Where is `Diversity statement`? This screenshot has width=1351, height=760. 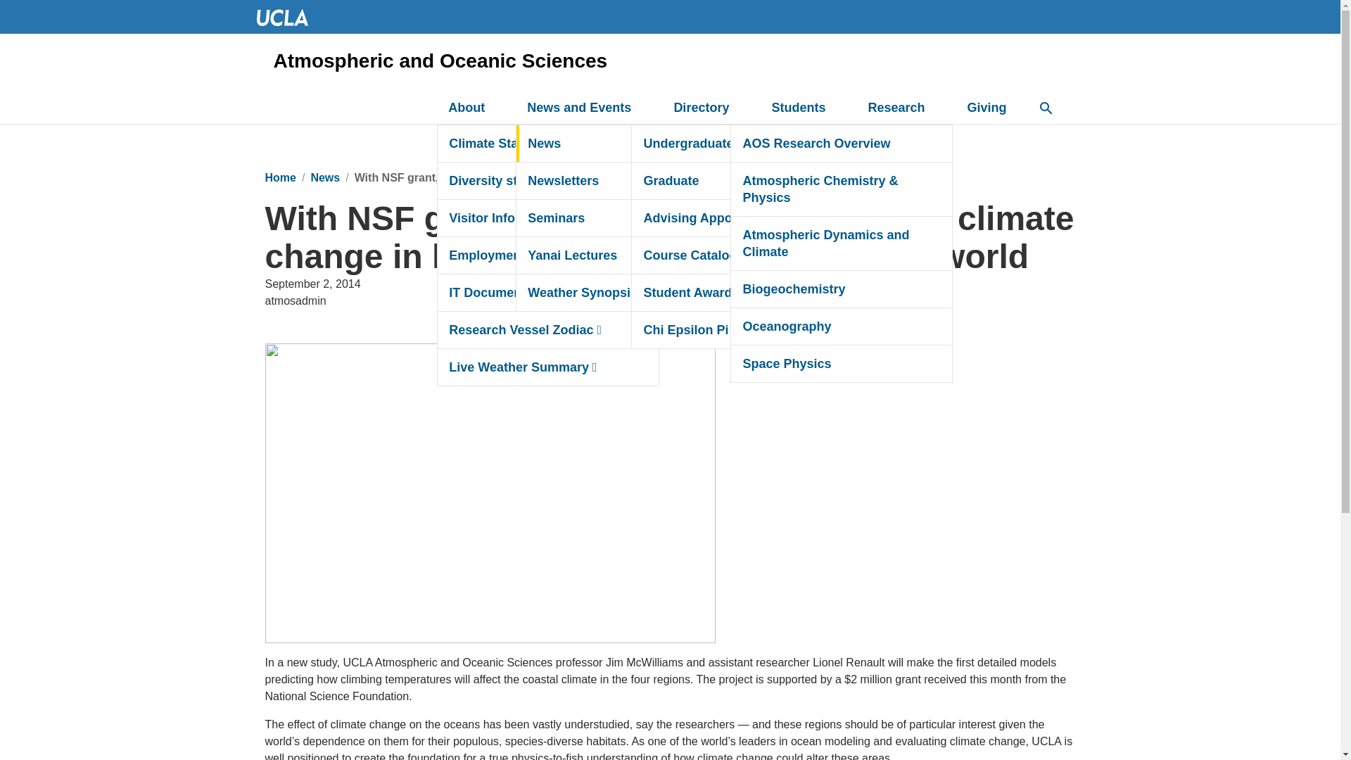
Diversity statement is located at coordinates (548, 180).